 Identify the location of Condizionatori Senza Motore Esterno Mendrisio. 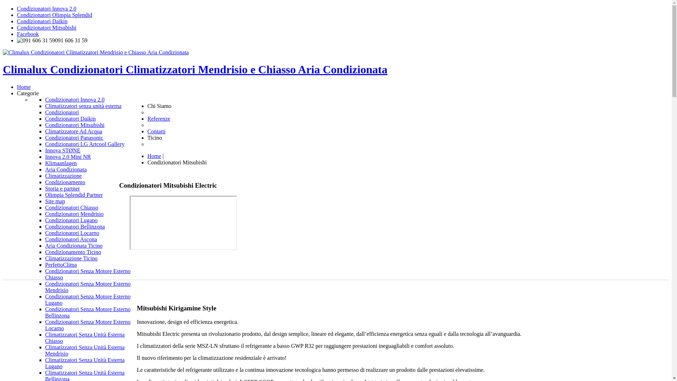
(88, 287).